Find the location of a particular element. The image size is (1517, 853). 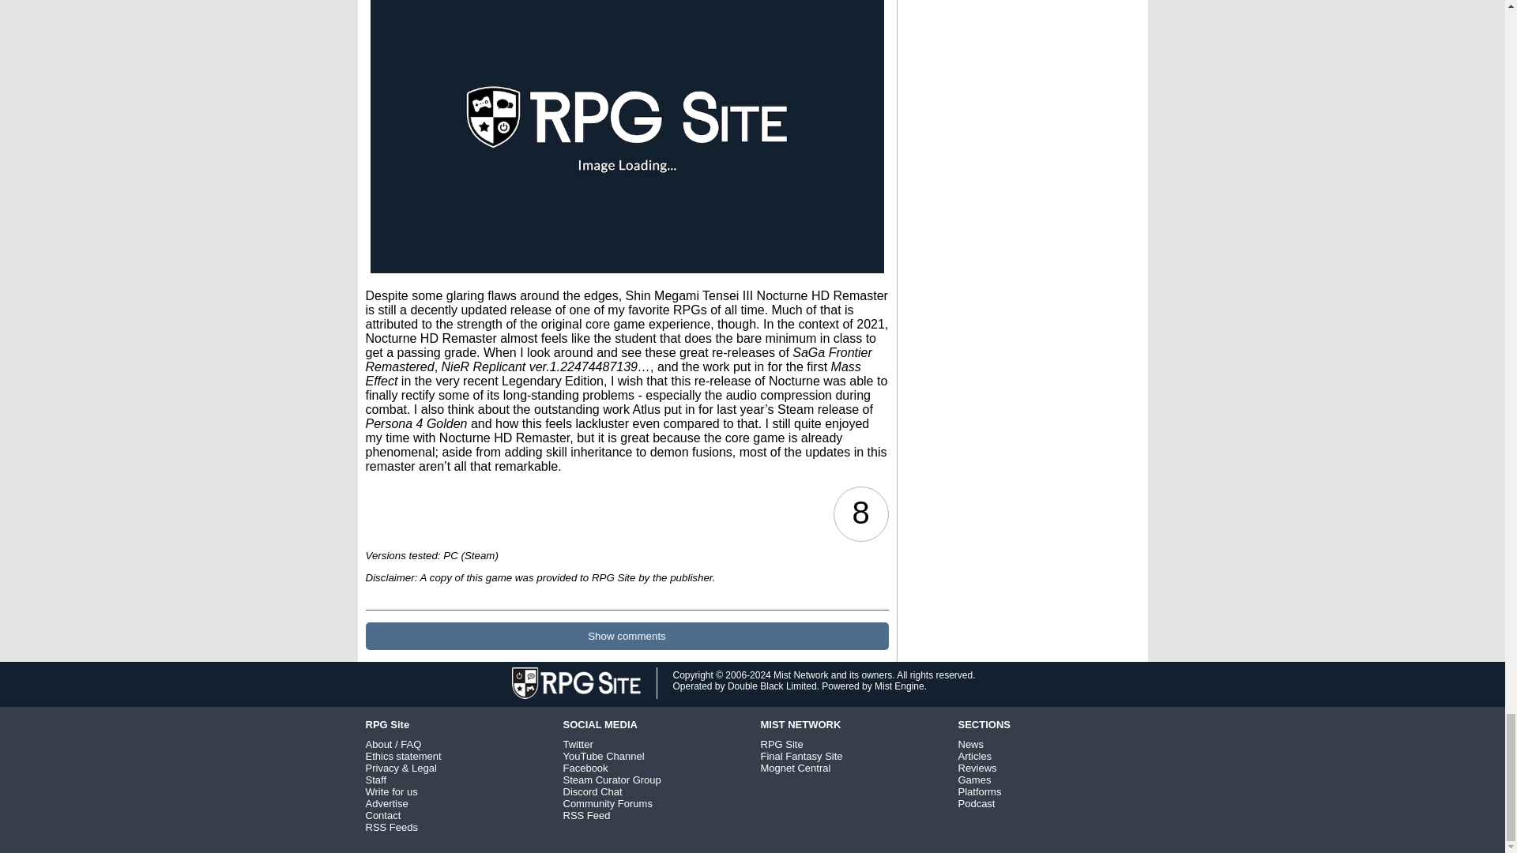

Write for us is located at coordinates (391, 791).